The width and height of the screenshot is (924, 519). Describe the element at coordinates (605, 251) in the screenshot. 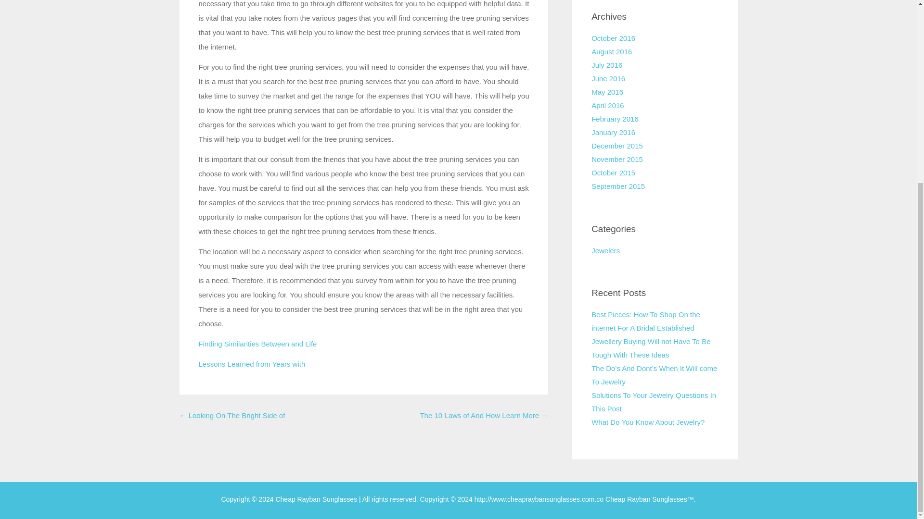

I see `Jewelers` at that location.